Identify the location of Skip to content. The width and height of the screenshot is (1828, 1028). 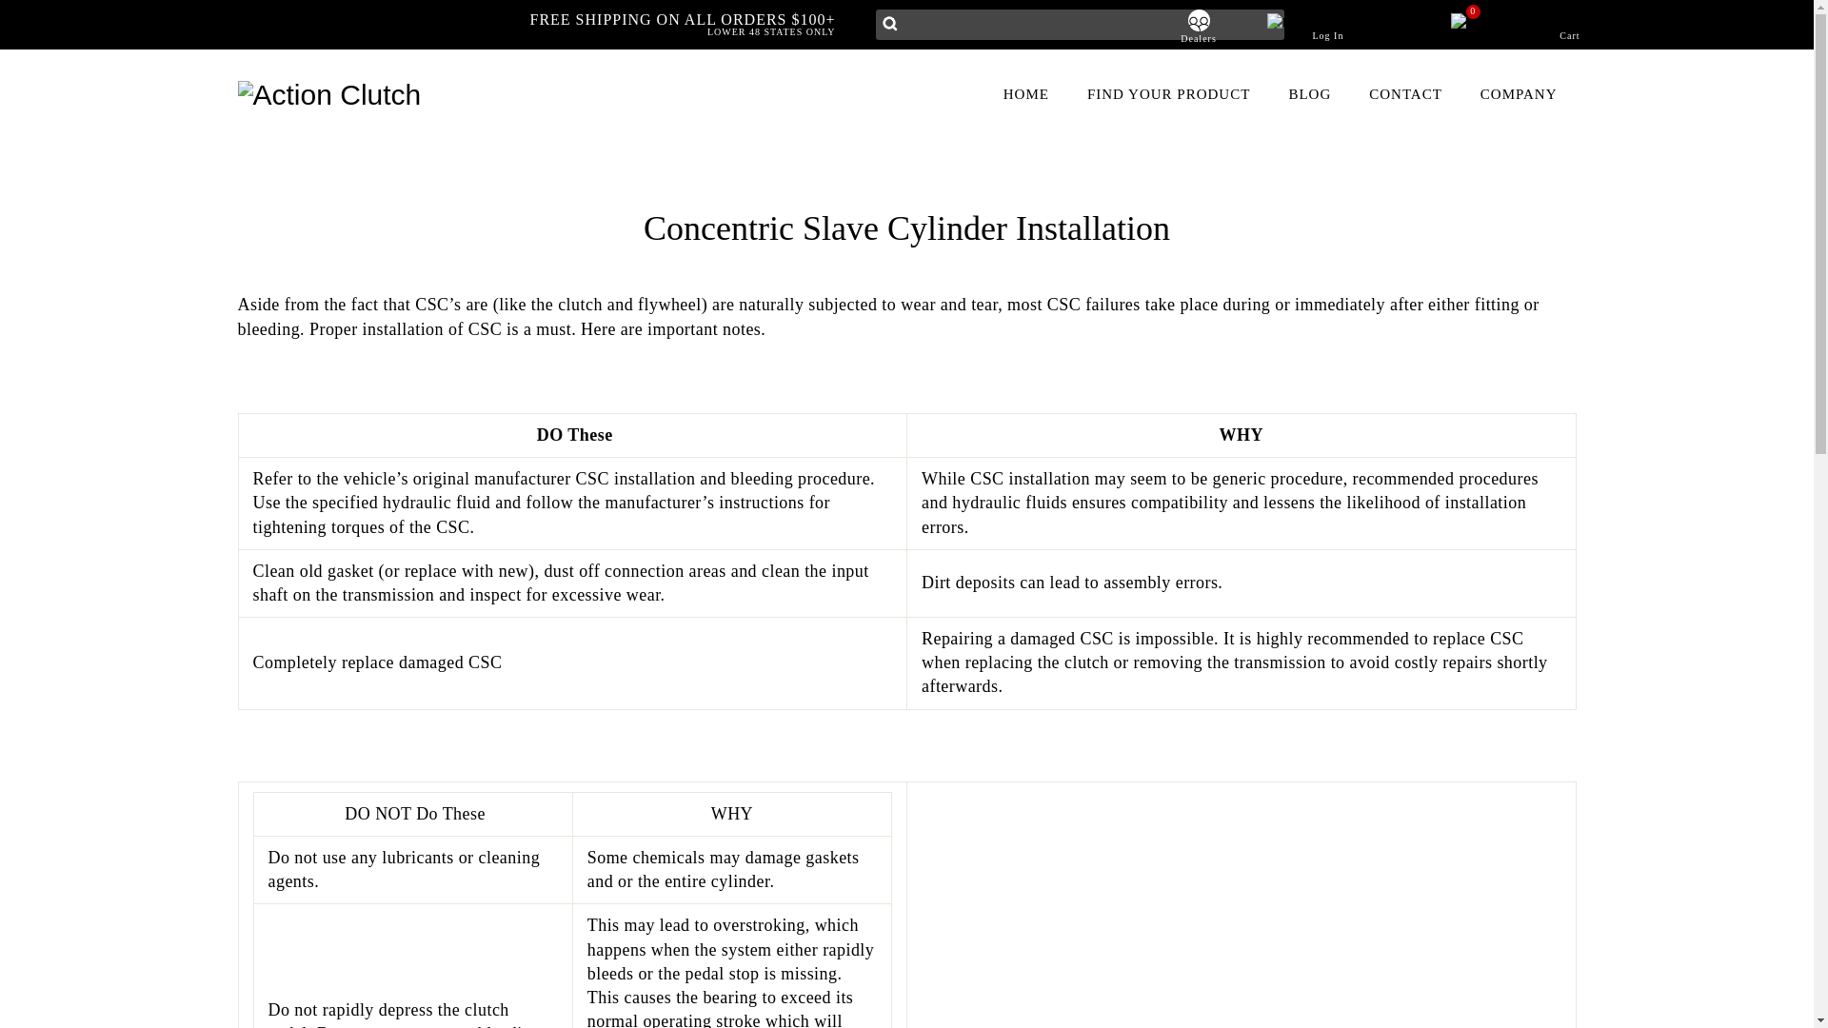
(1026, 93).